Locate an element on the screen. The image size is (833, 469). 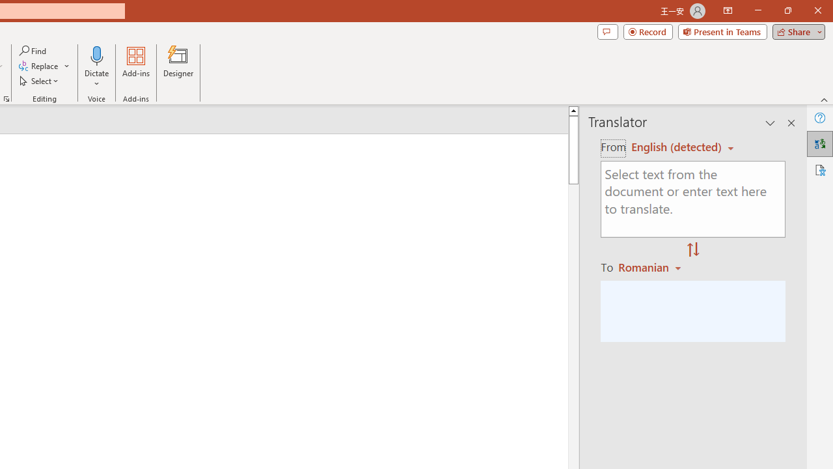
Czech (detected) is located at coordinates (677, 147).